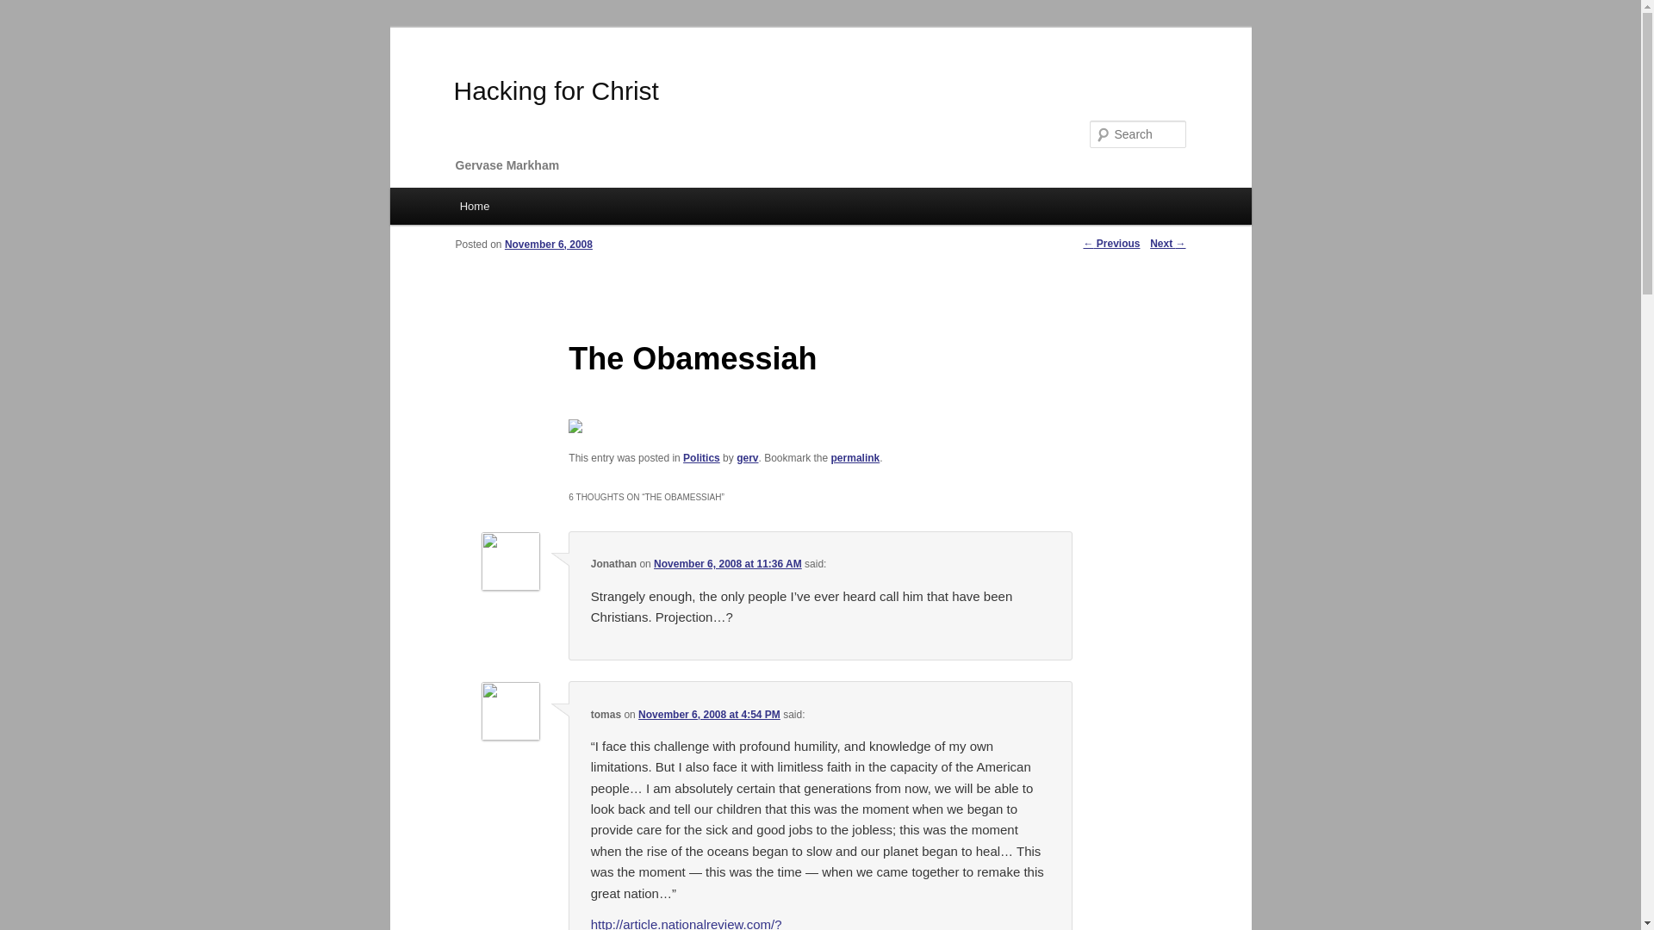  What do you see at coordinates (701, 457) in the screenshot?
I see `Politics` at bounding box center [701, 457].